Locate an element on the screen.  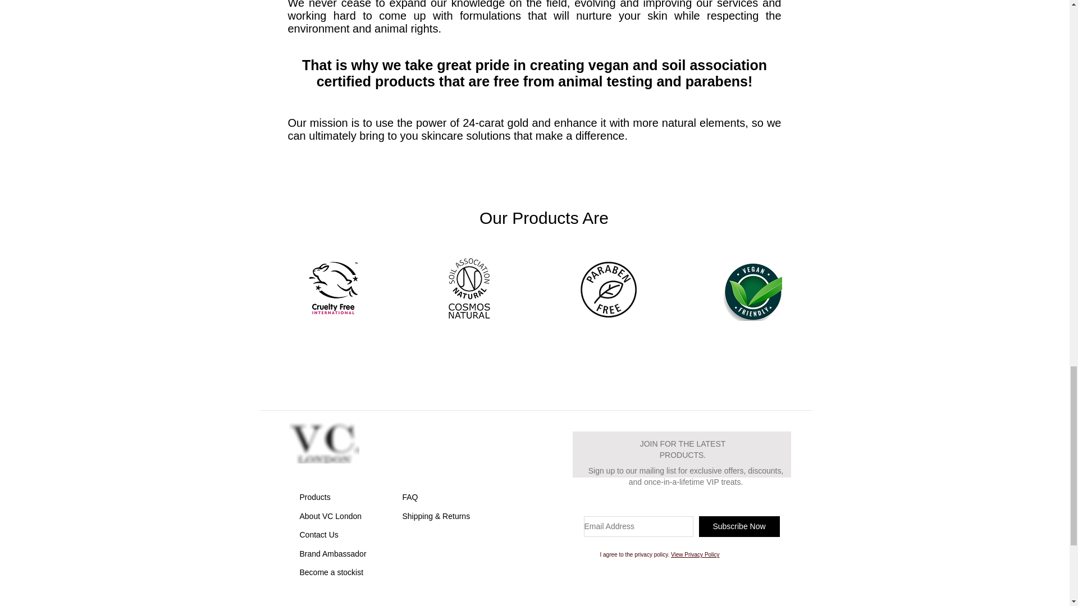
FAQ is located at coordinates (410, 497).